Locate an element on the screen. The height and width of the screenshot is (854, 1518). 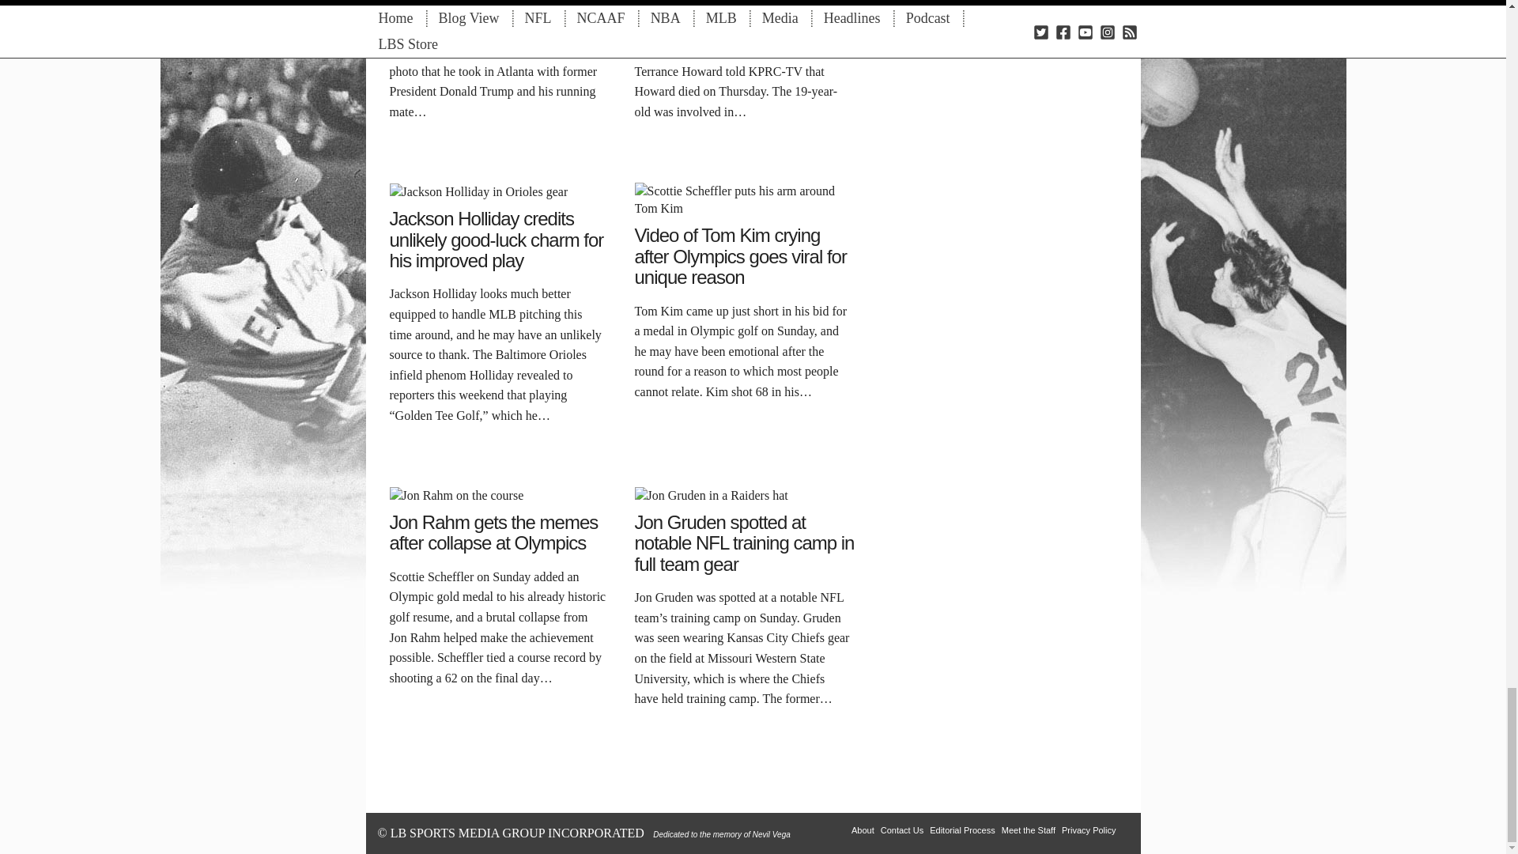
Jon Rahm gets the memes after collapse at Olympics is located at coordinates (455, 493).